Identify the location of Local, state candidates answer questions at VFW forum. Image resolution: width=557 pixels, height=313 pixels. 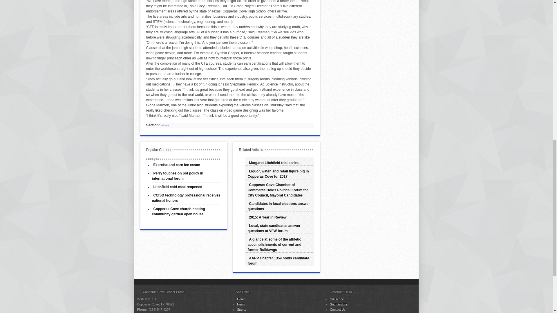
(274, 228).